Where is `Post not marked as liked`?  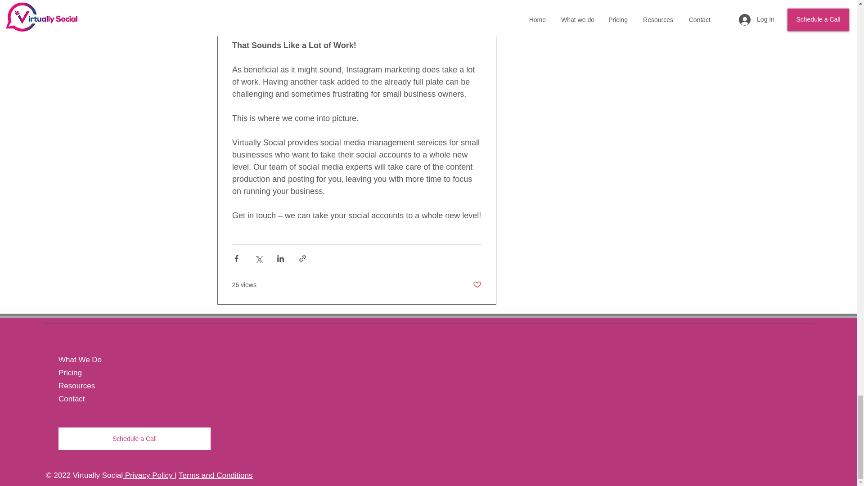
Post not marked as liked is located at coordinates (477, 285).